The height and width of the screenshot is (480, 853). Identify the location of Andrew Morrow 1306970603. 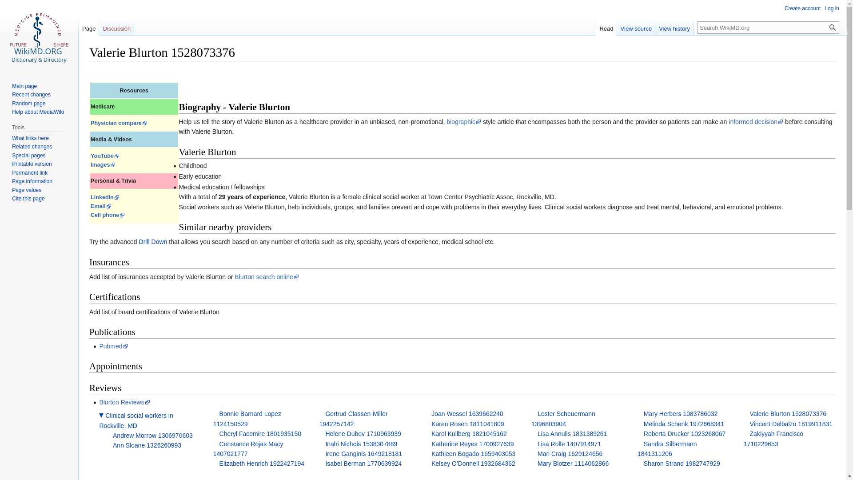
(152, 436).